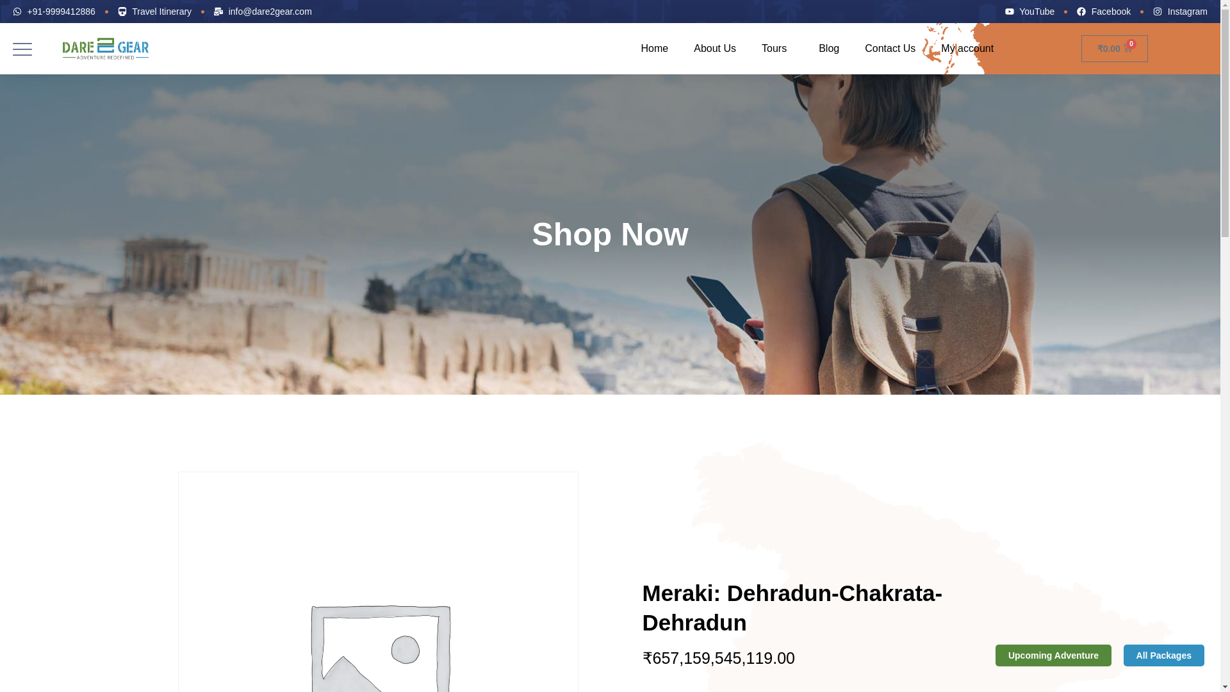 This screenshot has width=1230, height=692. What do you see at coordinates (777, 49) in the screenshot?
I see `Tours` at bounding box center [777, 49].